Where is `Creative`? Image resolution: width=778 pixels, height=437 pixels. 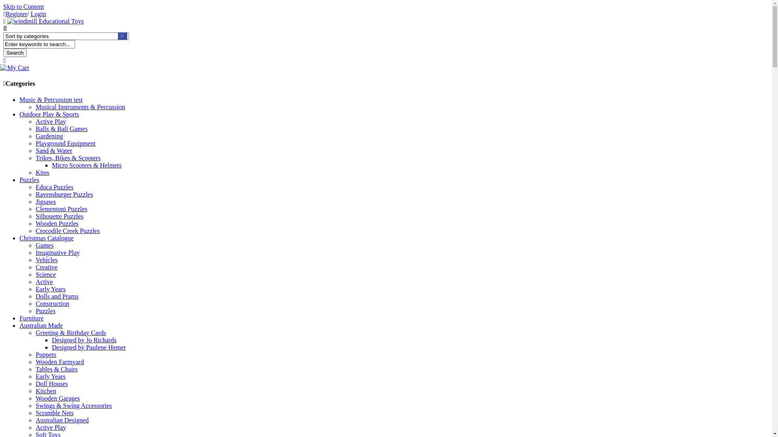 Creative is located at coordinates (47, 267).